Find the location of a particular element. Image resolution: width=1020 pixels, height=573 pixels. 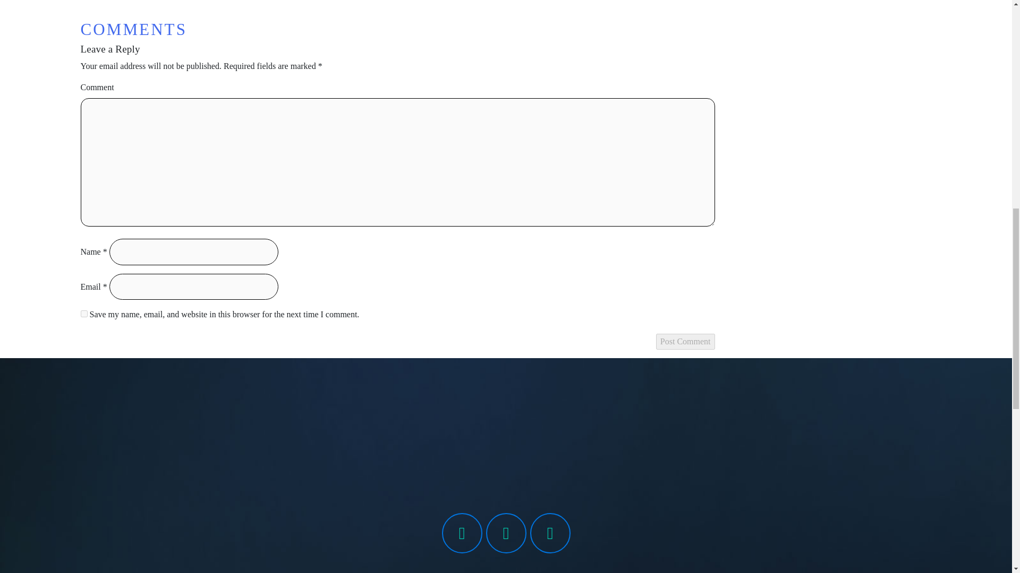

Post Comment is located at coordinates (685, 341).